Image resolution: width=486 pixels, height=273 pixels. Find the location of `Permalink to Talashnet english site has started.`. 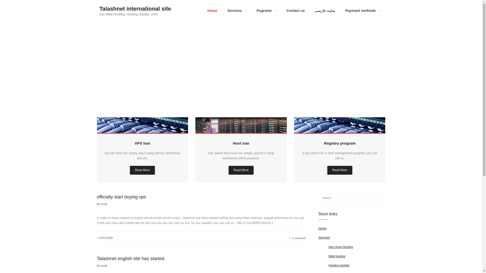

Permalink to Talashnet english site has started. is located at coordinates (131, 258).